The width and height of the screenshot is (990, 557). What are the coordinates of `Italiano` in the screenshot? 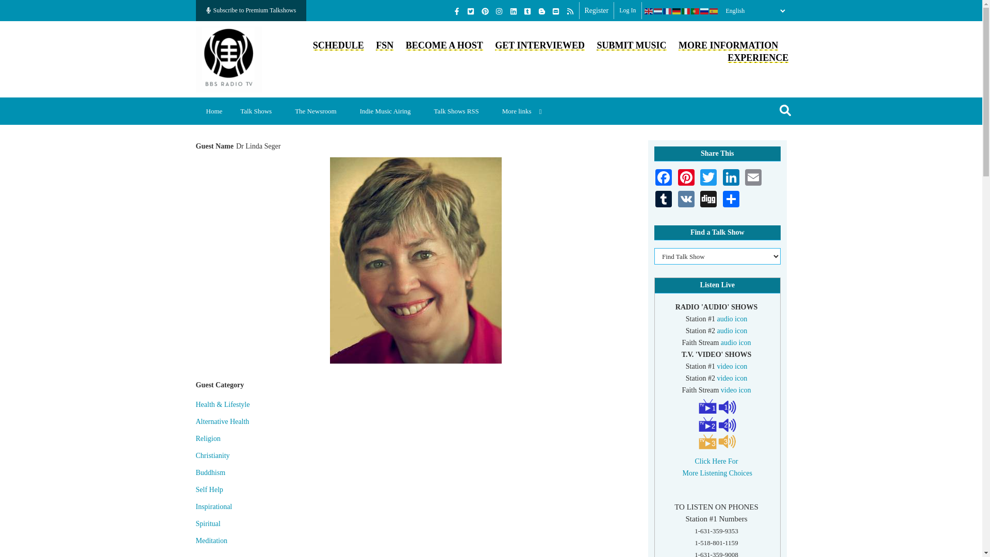 It's located at (686, 11).